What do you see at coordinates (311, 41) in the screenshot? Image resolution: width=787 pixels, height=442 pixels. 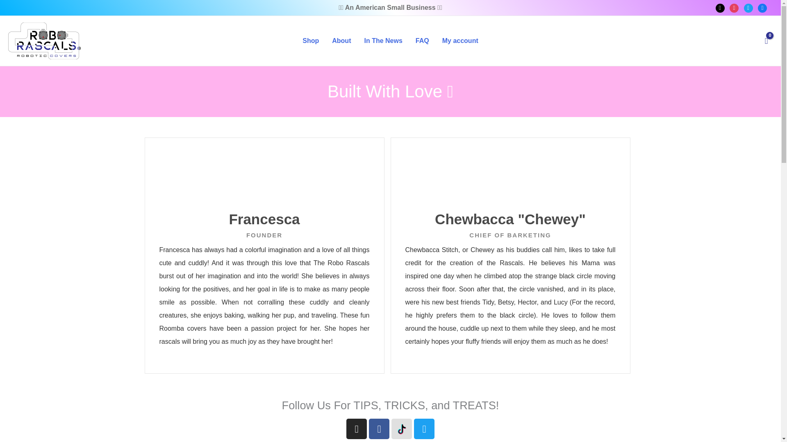 I see `Shop` at bounding box center [311, 41].